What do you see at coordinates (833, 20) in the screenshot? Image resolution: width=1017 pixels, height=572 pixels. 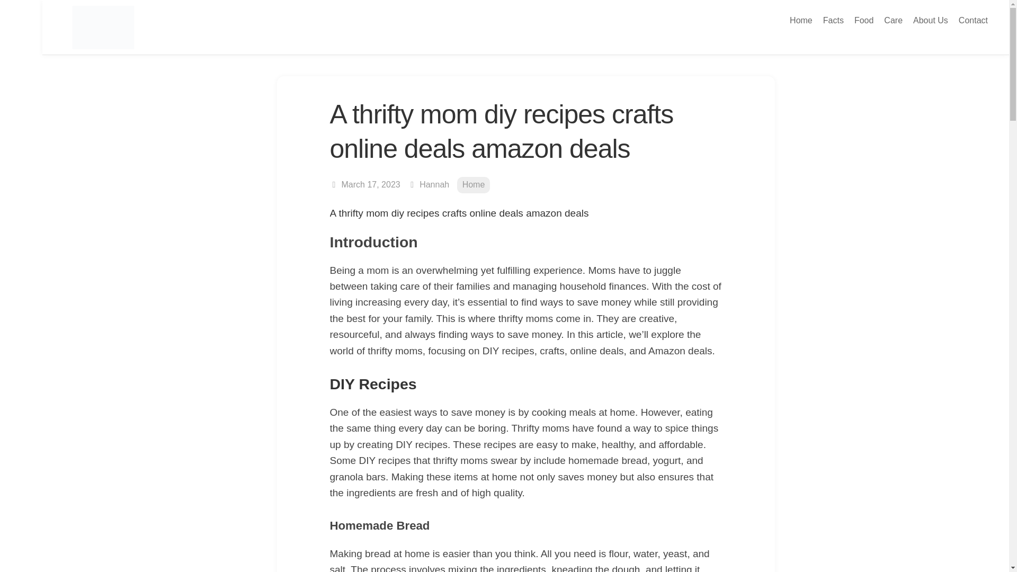 I see `Facts` at bounding box center [833, 20].